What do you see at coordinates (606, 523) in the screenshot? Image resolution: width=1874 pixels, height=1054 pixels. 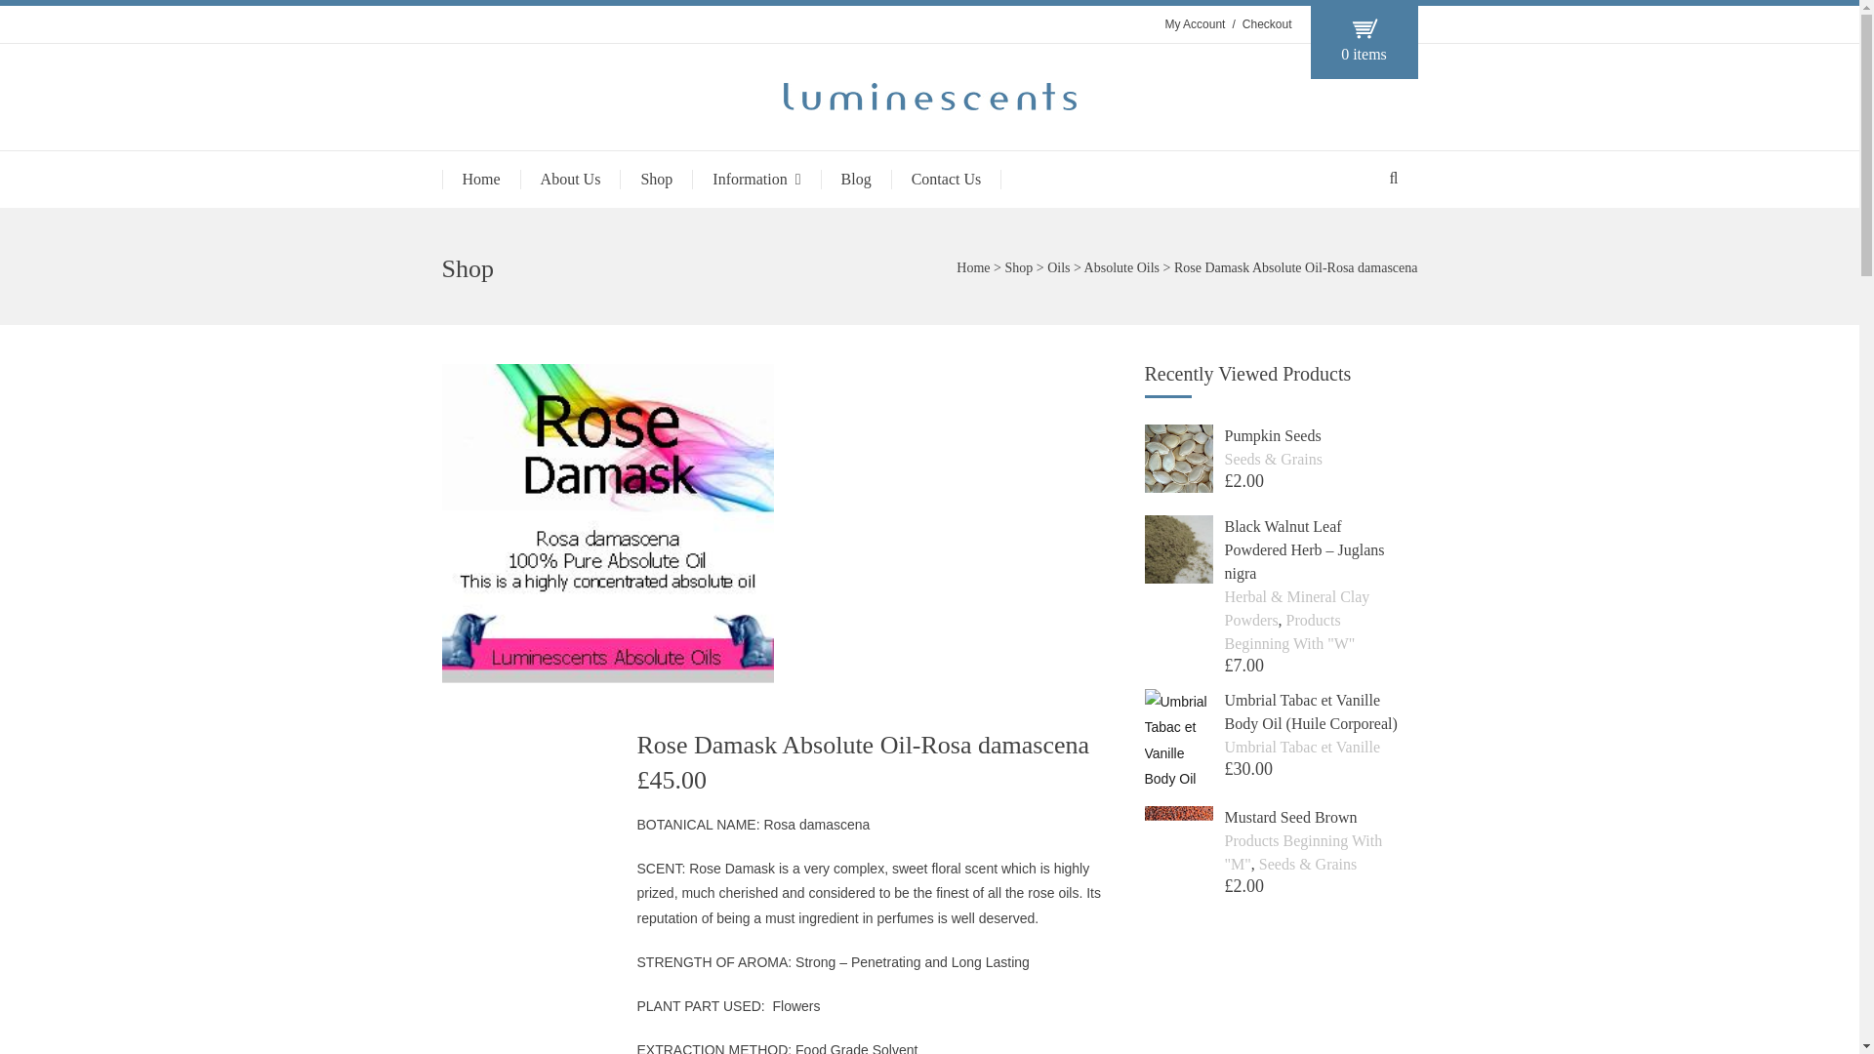 I see `rose damask` at bounding box center [606, 523].